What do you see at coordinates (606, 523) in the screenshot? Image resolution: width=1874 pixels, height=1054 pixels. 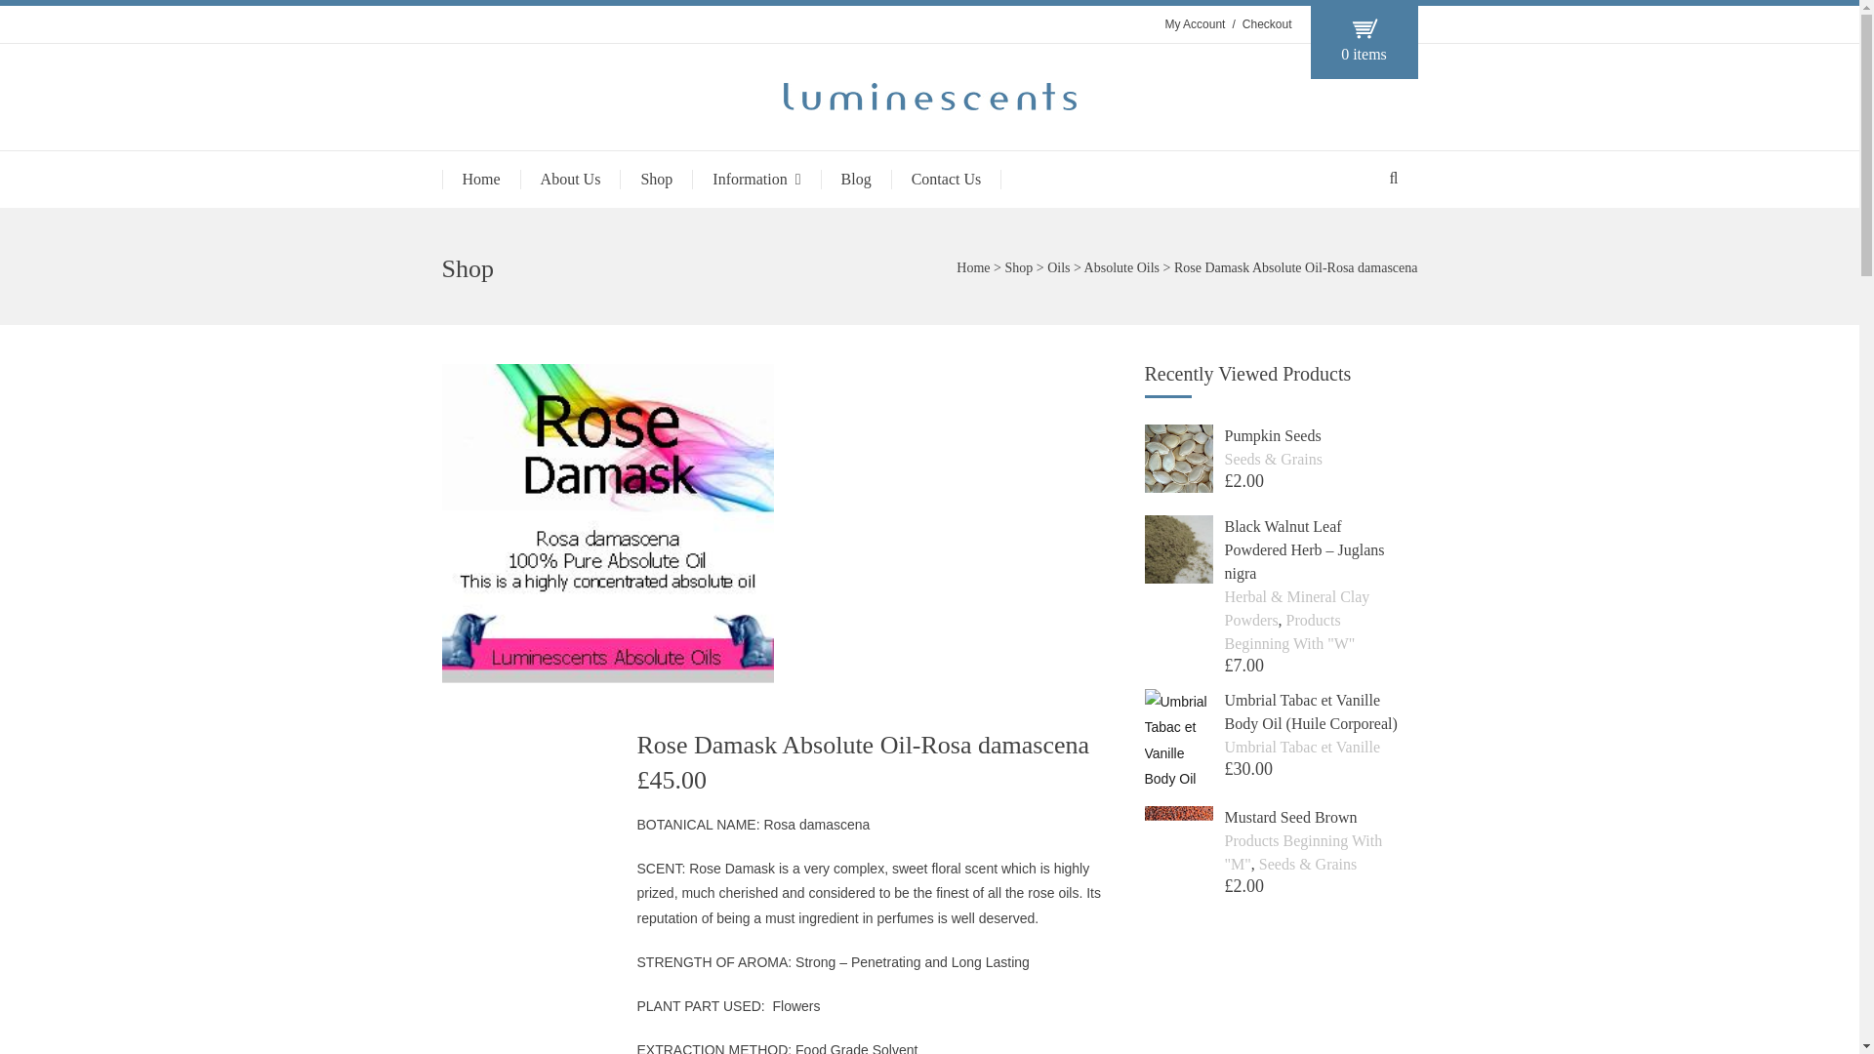 I see `rose damask` at bounding box center [606, 523].